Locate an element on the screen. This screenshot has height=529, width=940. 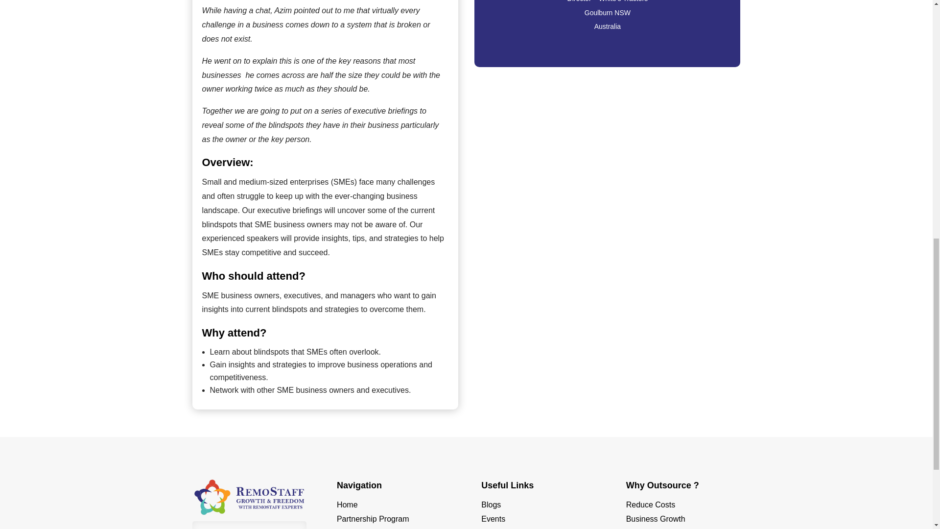
Partnership Program is located at coordinates (373, 519).